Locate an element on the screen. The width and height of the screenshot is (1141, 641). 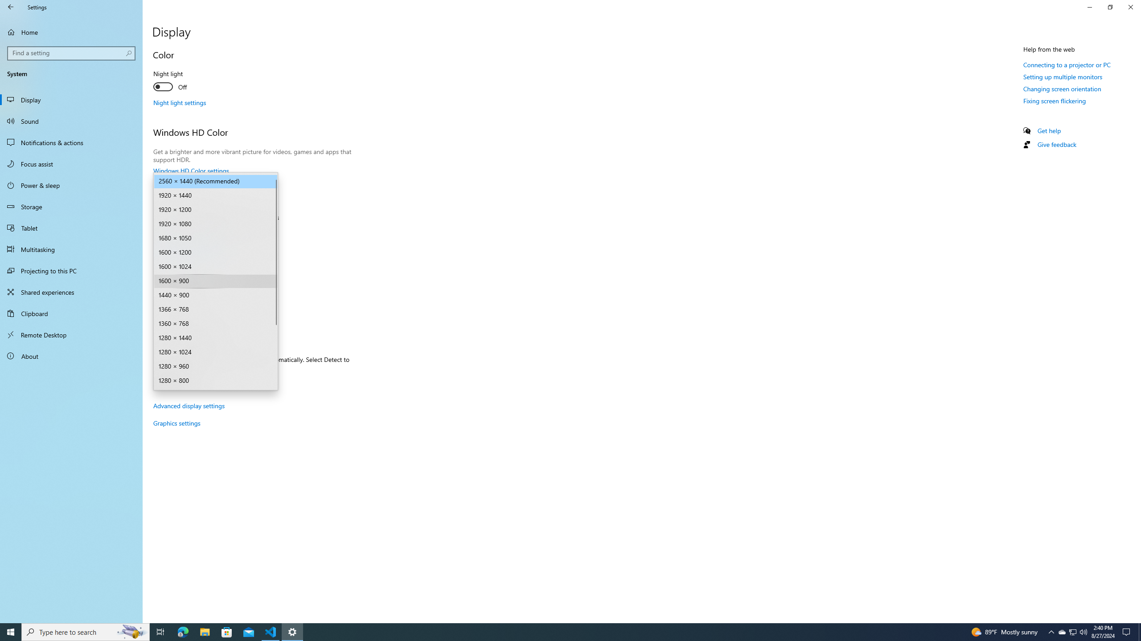
Storage is located at coordinates (71, 207).